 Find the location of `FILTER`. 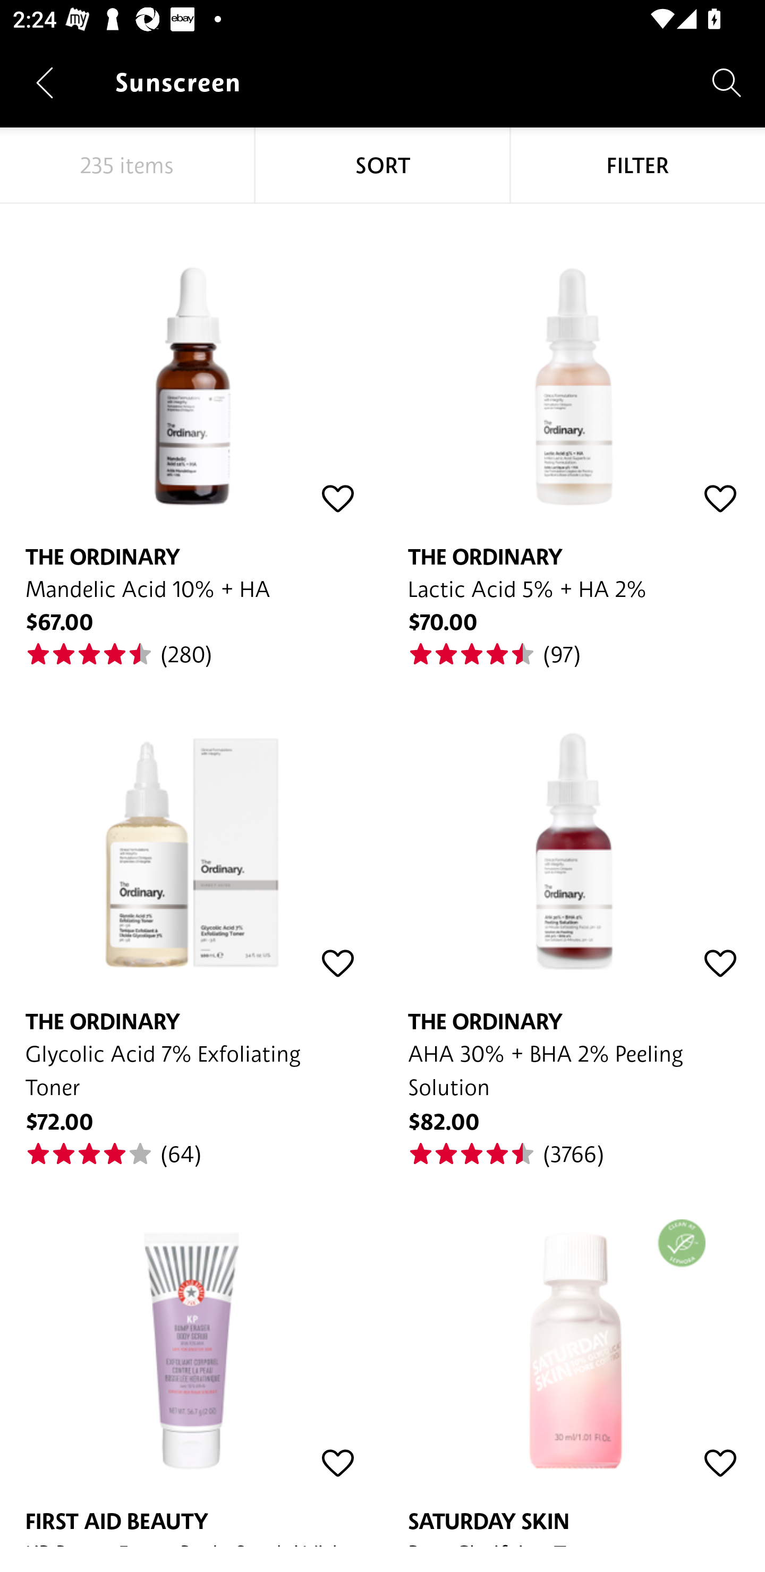

FILTER is located at coordinates (637, 166).